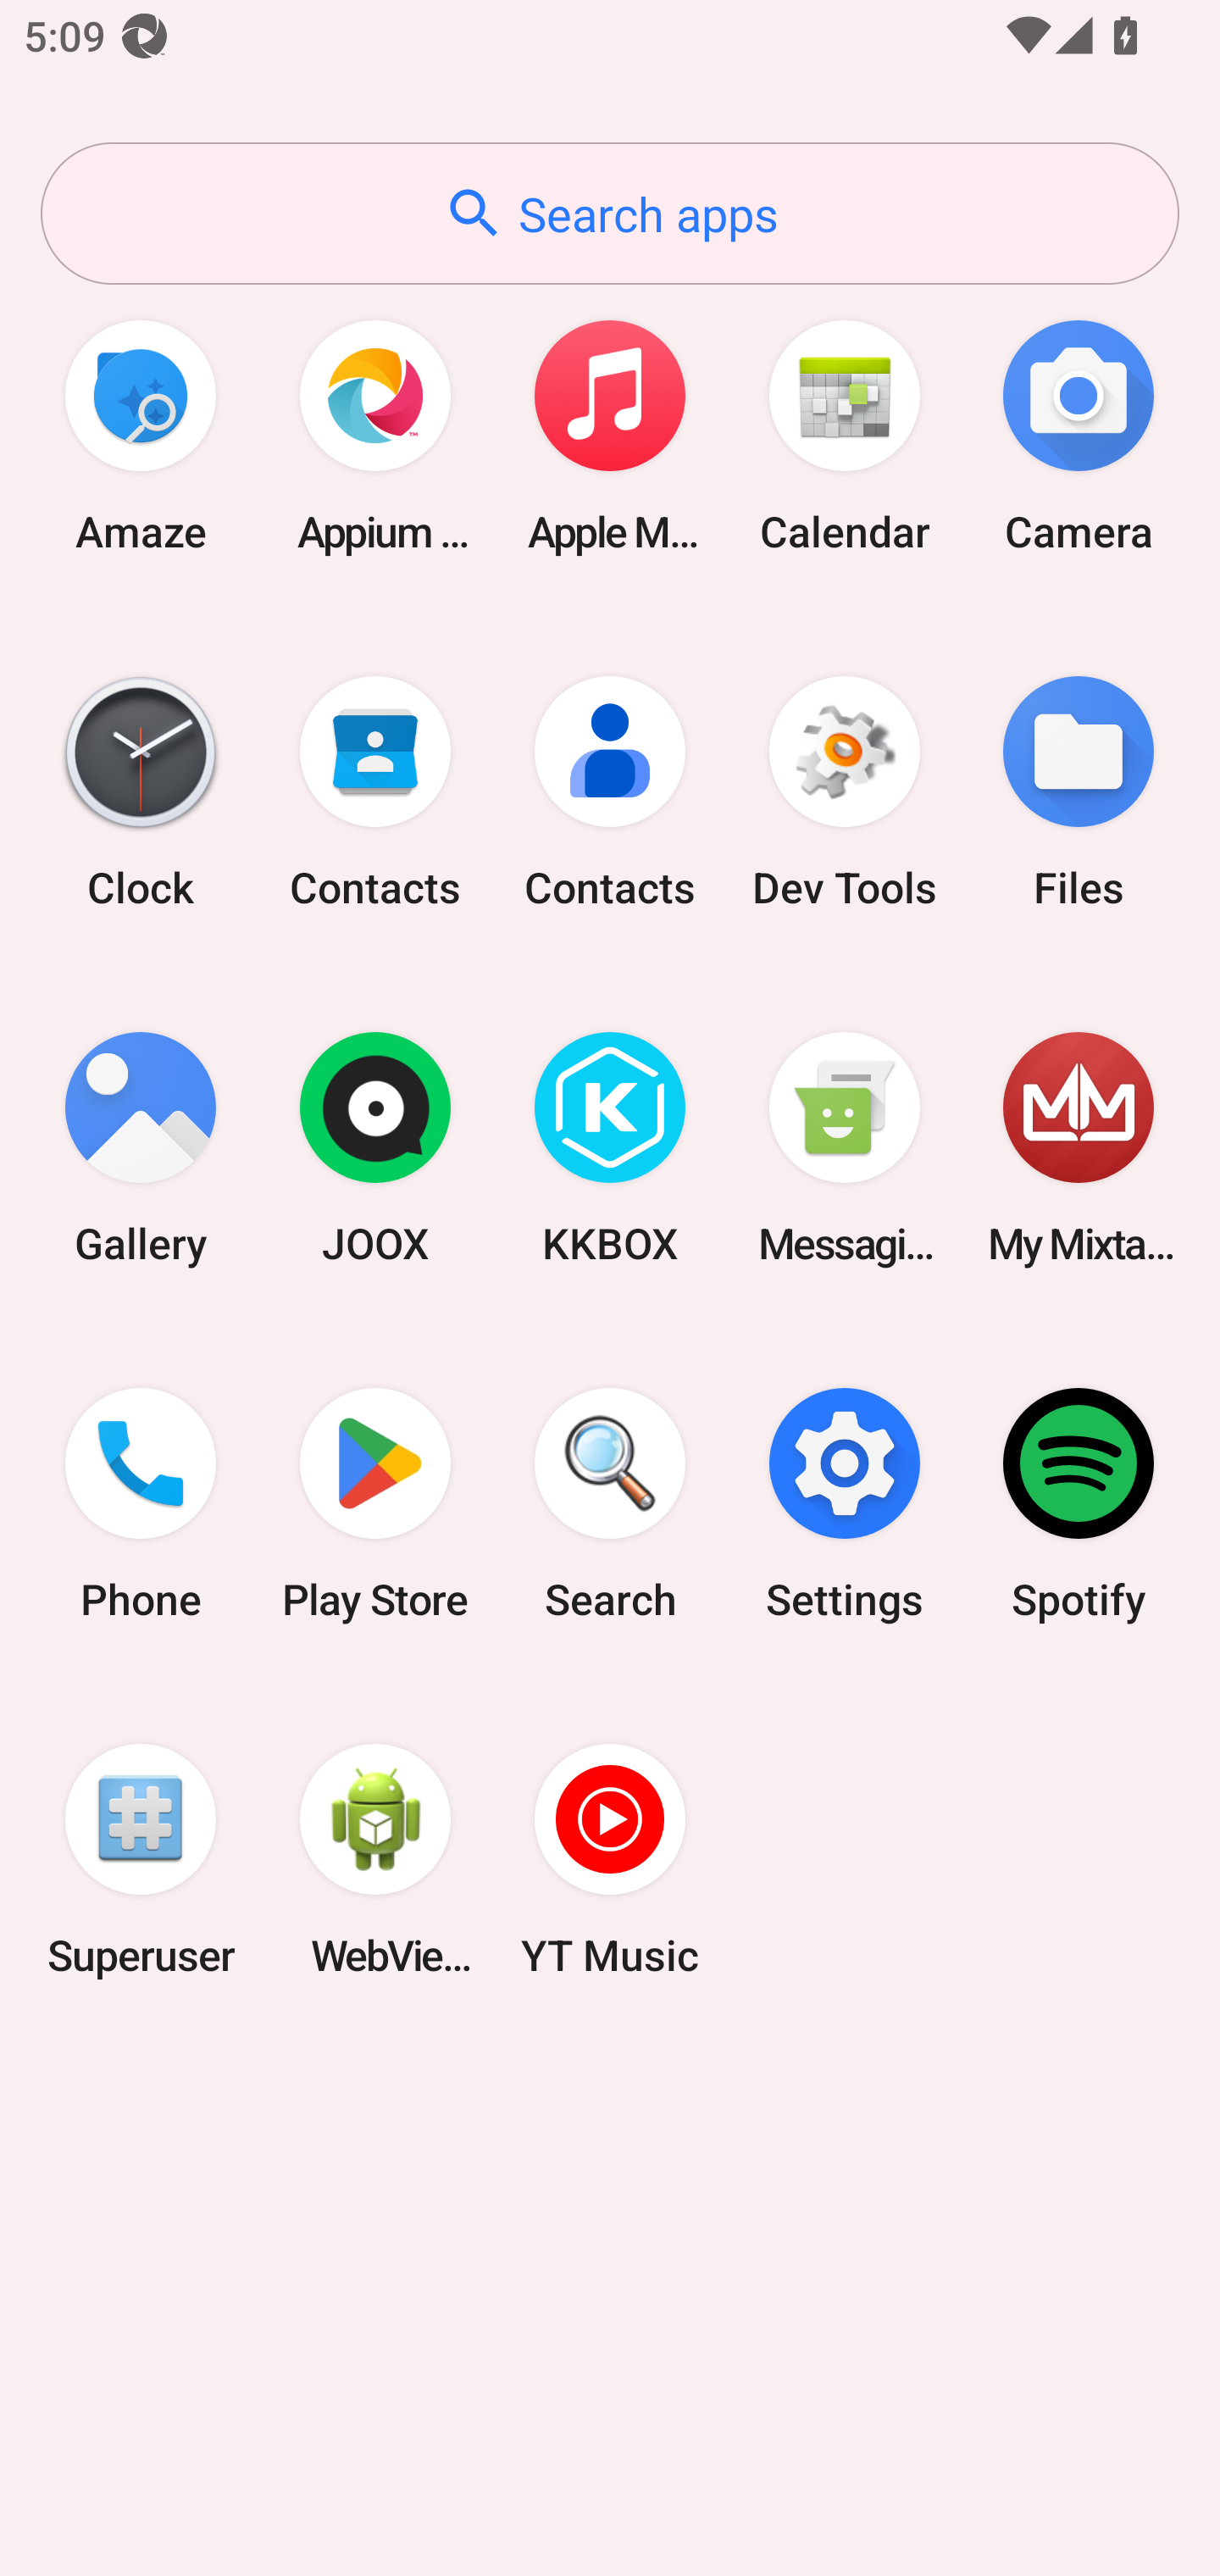 The height and width of the screenshot is (2576, 1220). Describe the element at coordinates (844, 1149) in the screenshot. I see `Messaging` at that location.